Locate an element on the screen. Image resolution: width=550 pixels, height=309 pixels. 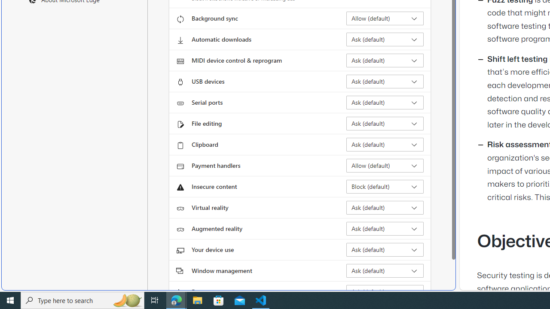
Your device use Ask (default) is located at coordinates (385, 250).